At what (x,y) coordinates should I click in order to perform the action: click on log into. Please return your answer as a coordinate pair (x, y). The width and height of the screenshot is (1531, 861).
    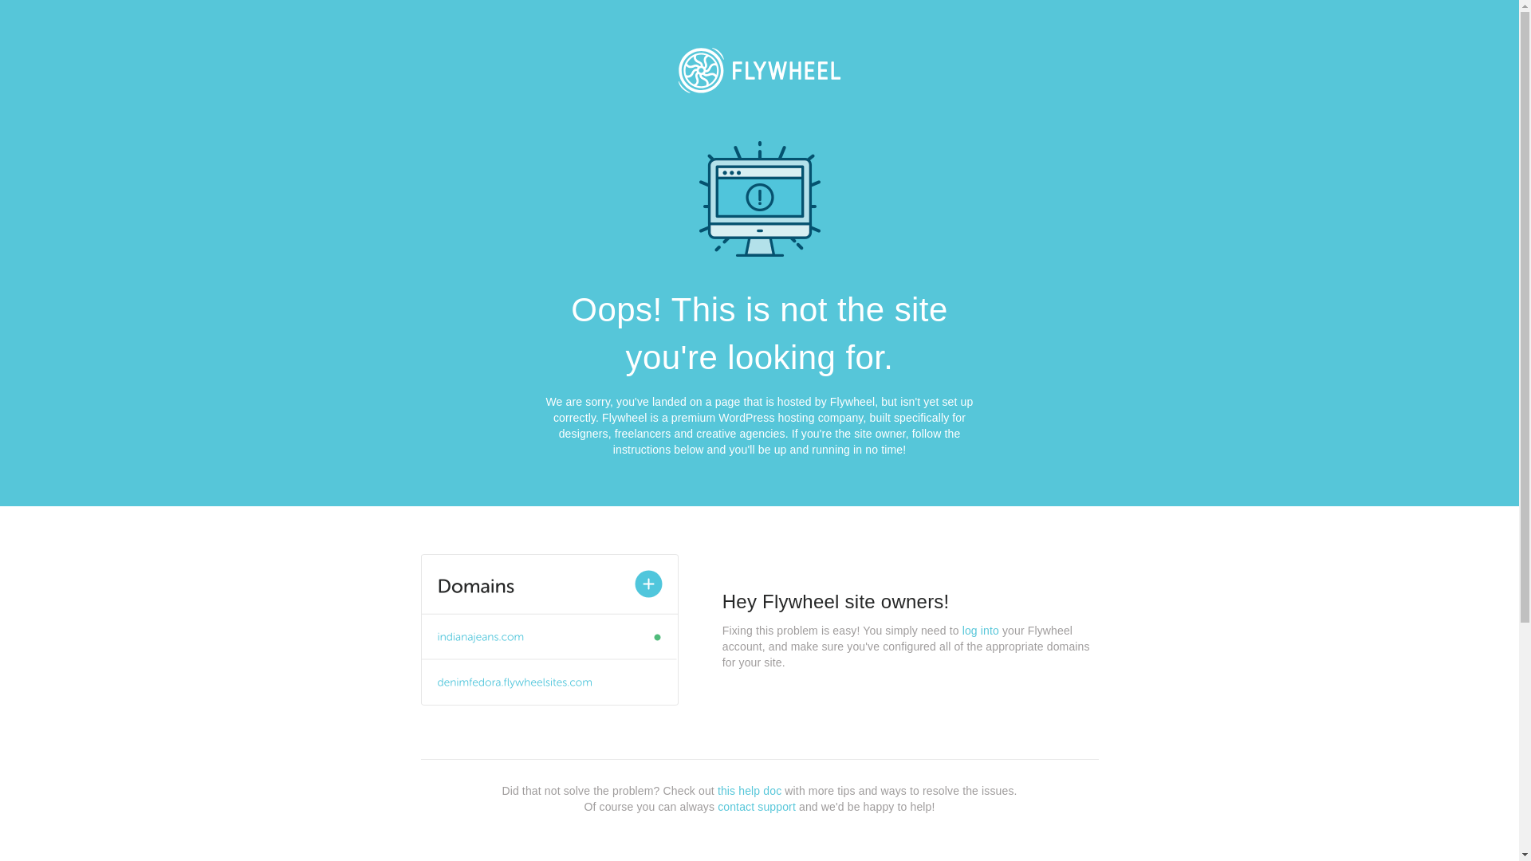
    Looking at the image, I should click on (981, 631).